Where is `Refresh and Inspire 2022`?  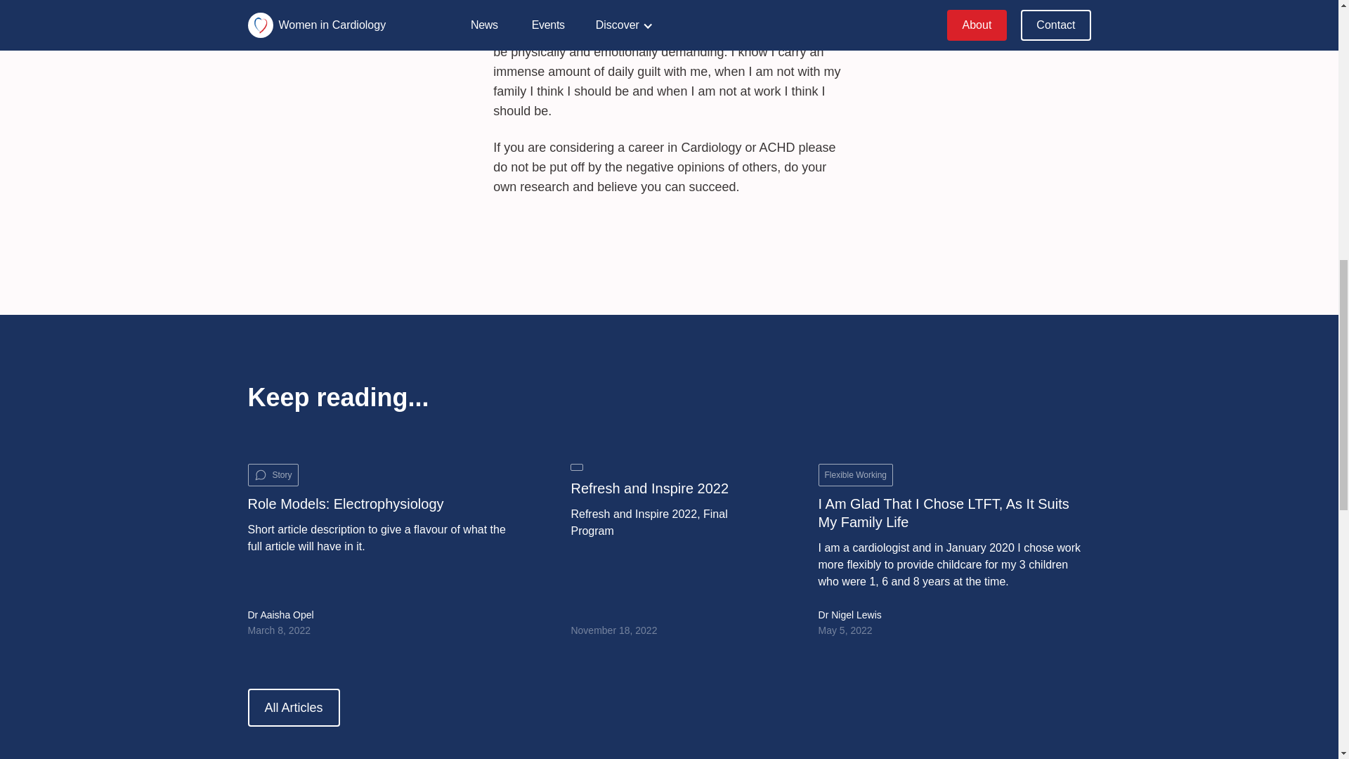 Refresh and Inspire 2022 is located at coordinates (649, 488).